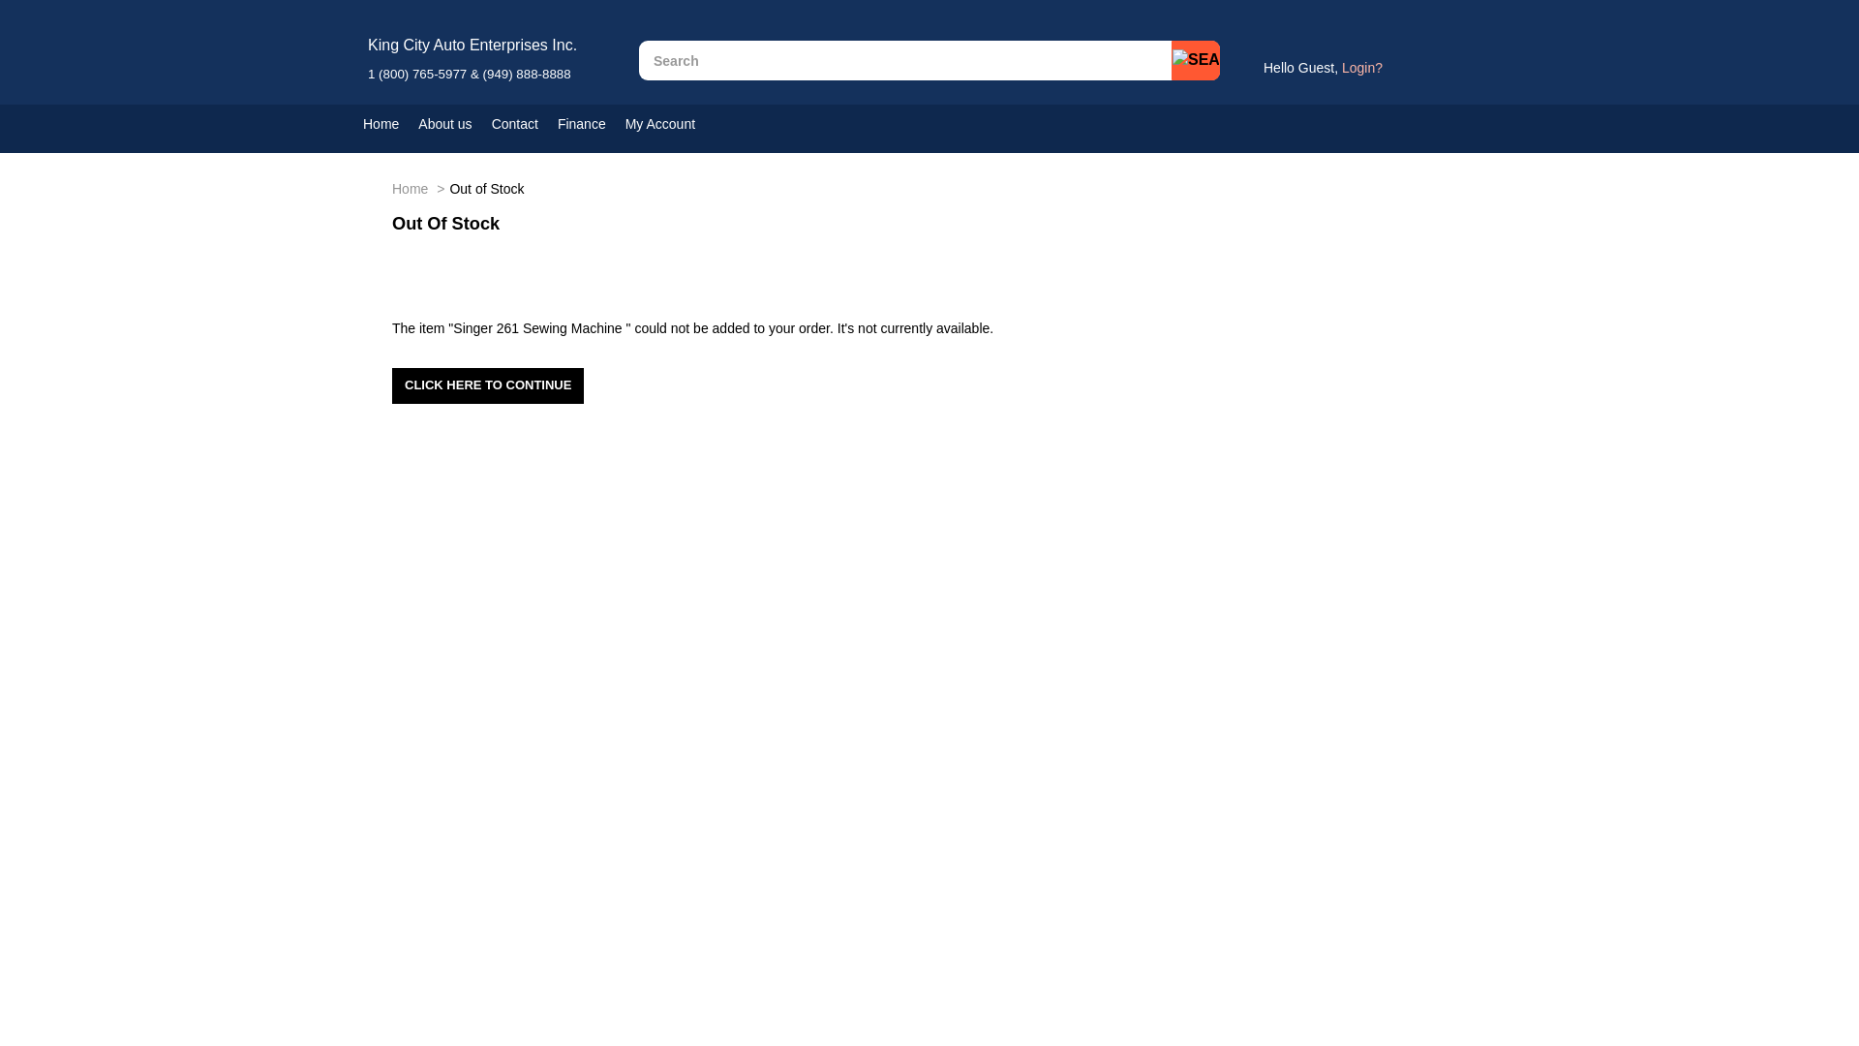 The image size is (1859, 1046). What do you see at coordinates (525, 124) in the screenshot?
I see `Contact` at bounding box center [525, 124].